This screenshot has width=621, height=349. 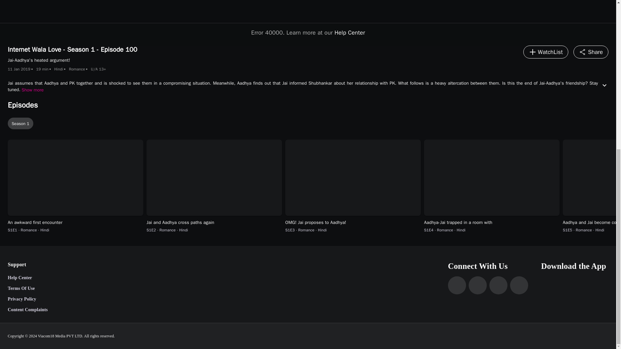 I want to click on Season 1, so click(x=309, y=123).